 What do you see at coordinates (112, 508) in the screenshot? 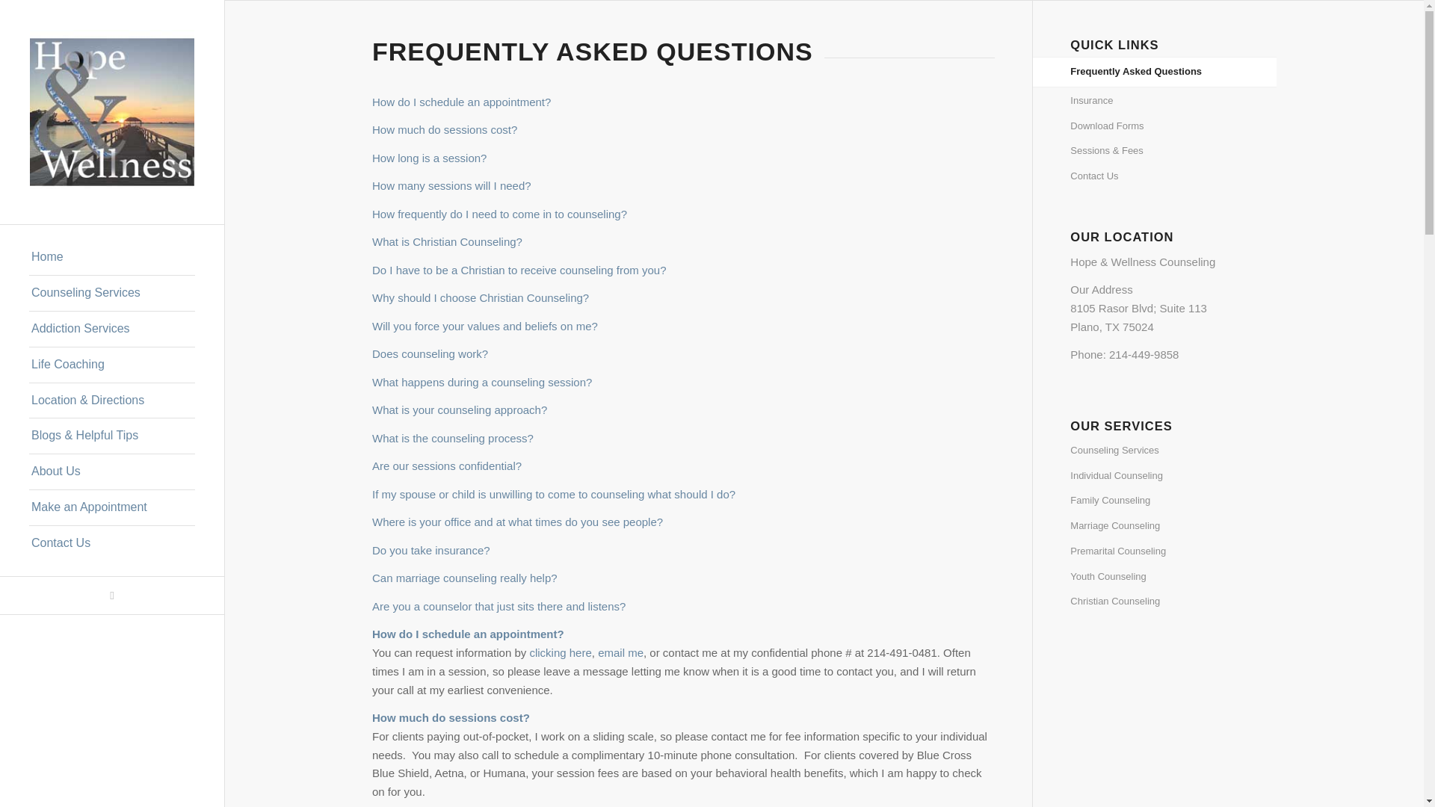
I see `Make an Appointment` at bounding box center [112, 508].